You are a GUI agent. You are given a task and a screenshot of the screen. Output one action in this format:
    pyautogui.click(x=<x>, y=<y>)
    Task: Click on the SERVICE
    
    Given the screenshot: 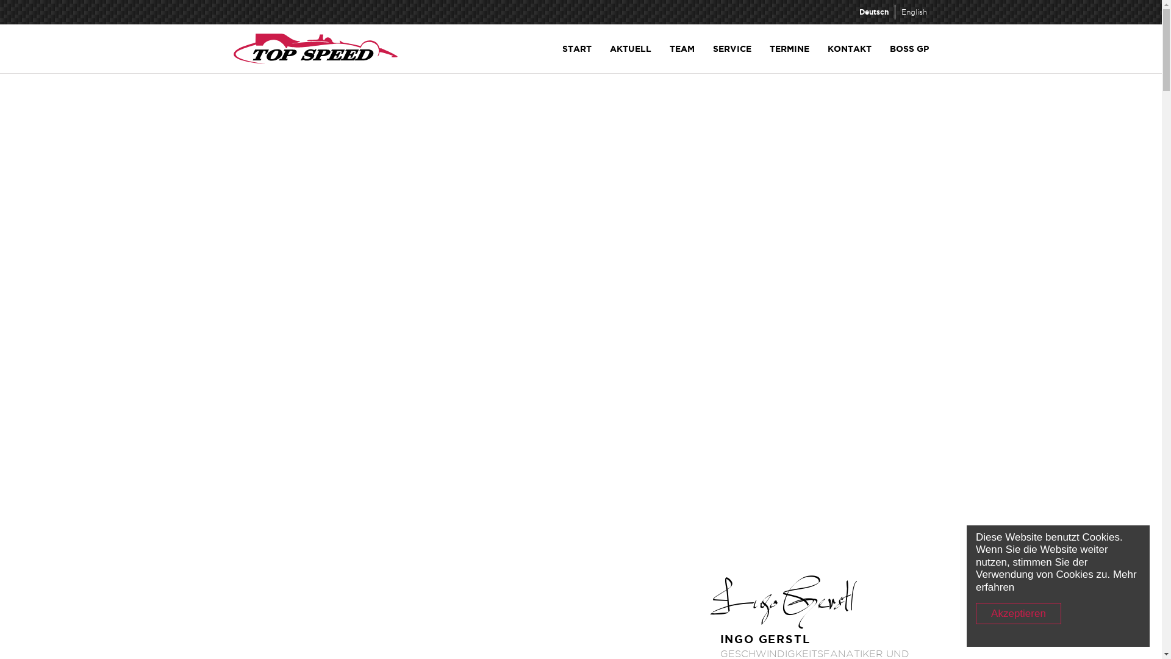 What is the action you would take?
    pyautogui.click(x=732, y=49)
    